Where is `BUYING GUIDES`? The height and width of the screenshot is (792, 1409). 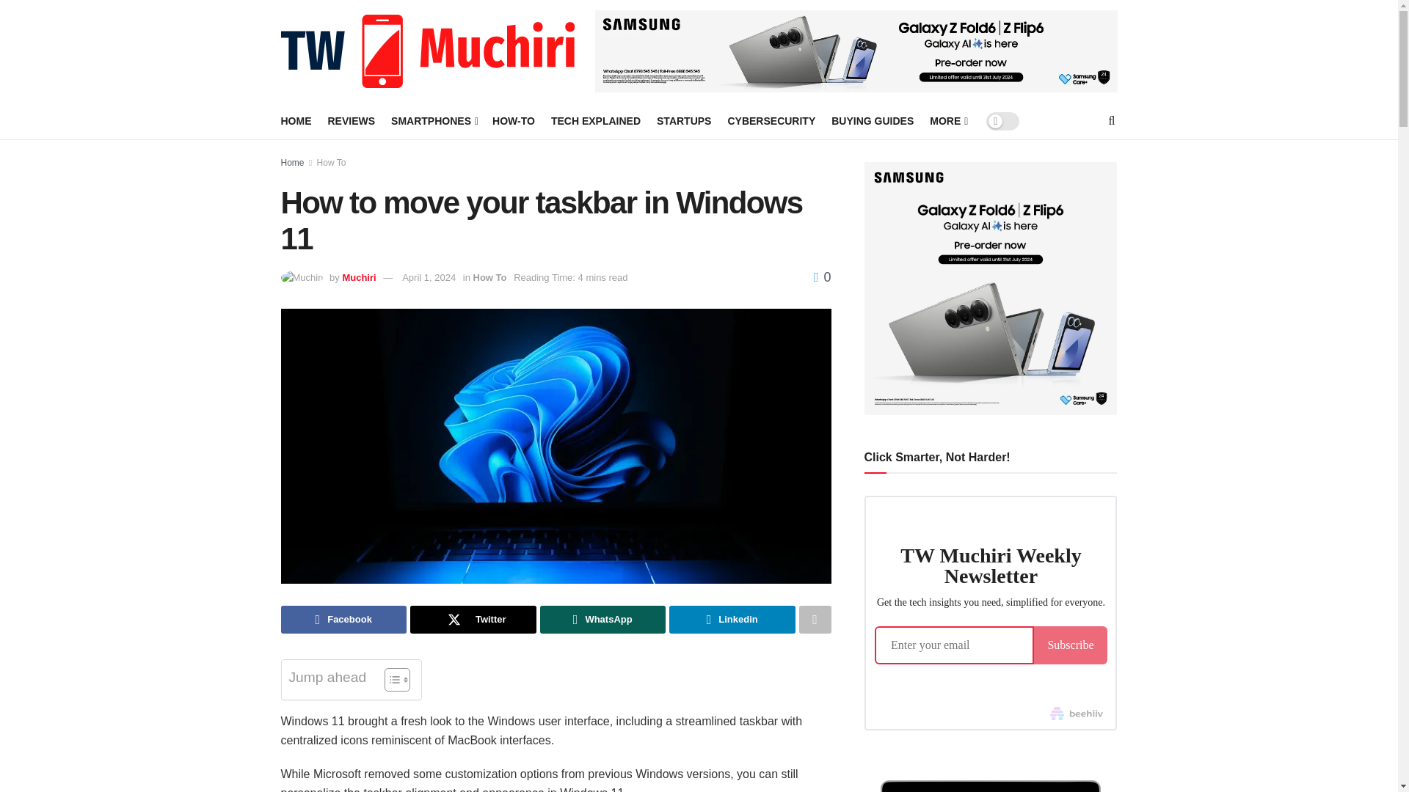 BUYING GUIDES is located at coordinates (872, 121).